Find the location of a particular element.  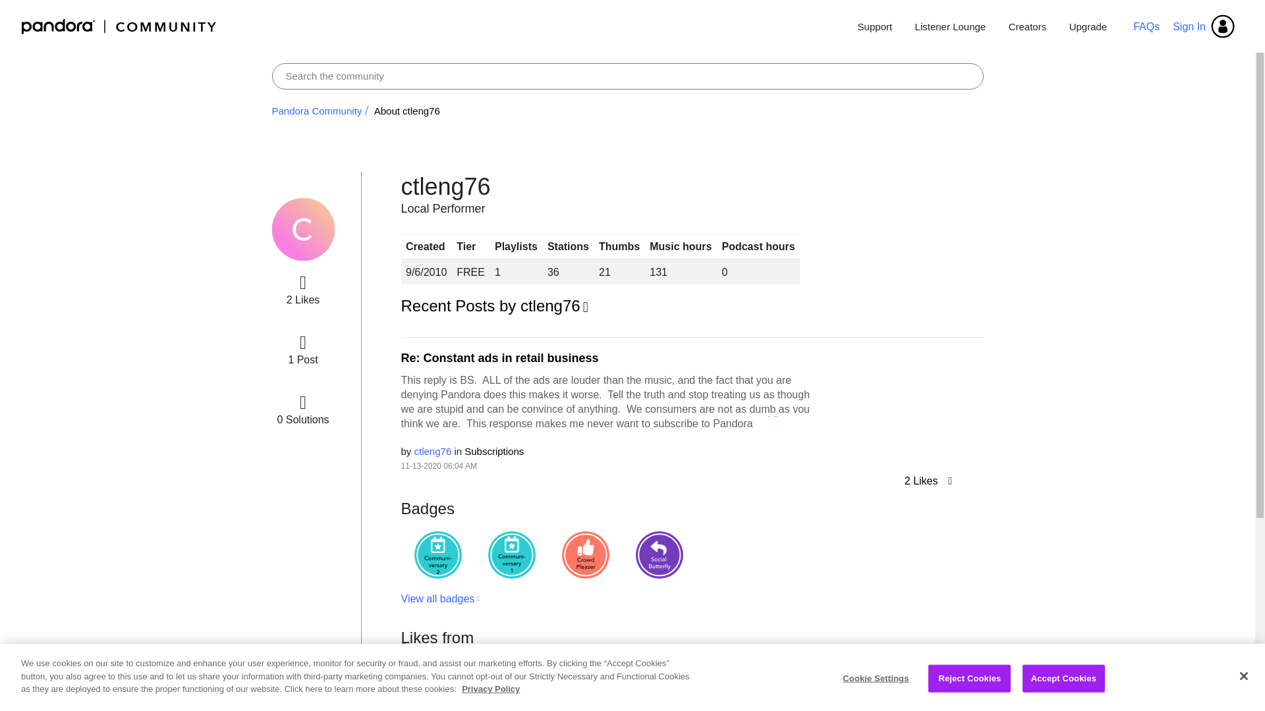

Recent Posts by ctleng76 is located at coordinates (496, 307).